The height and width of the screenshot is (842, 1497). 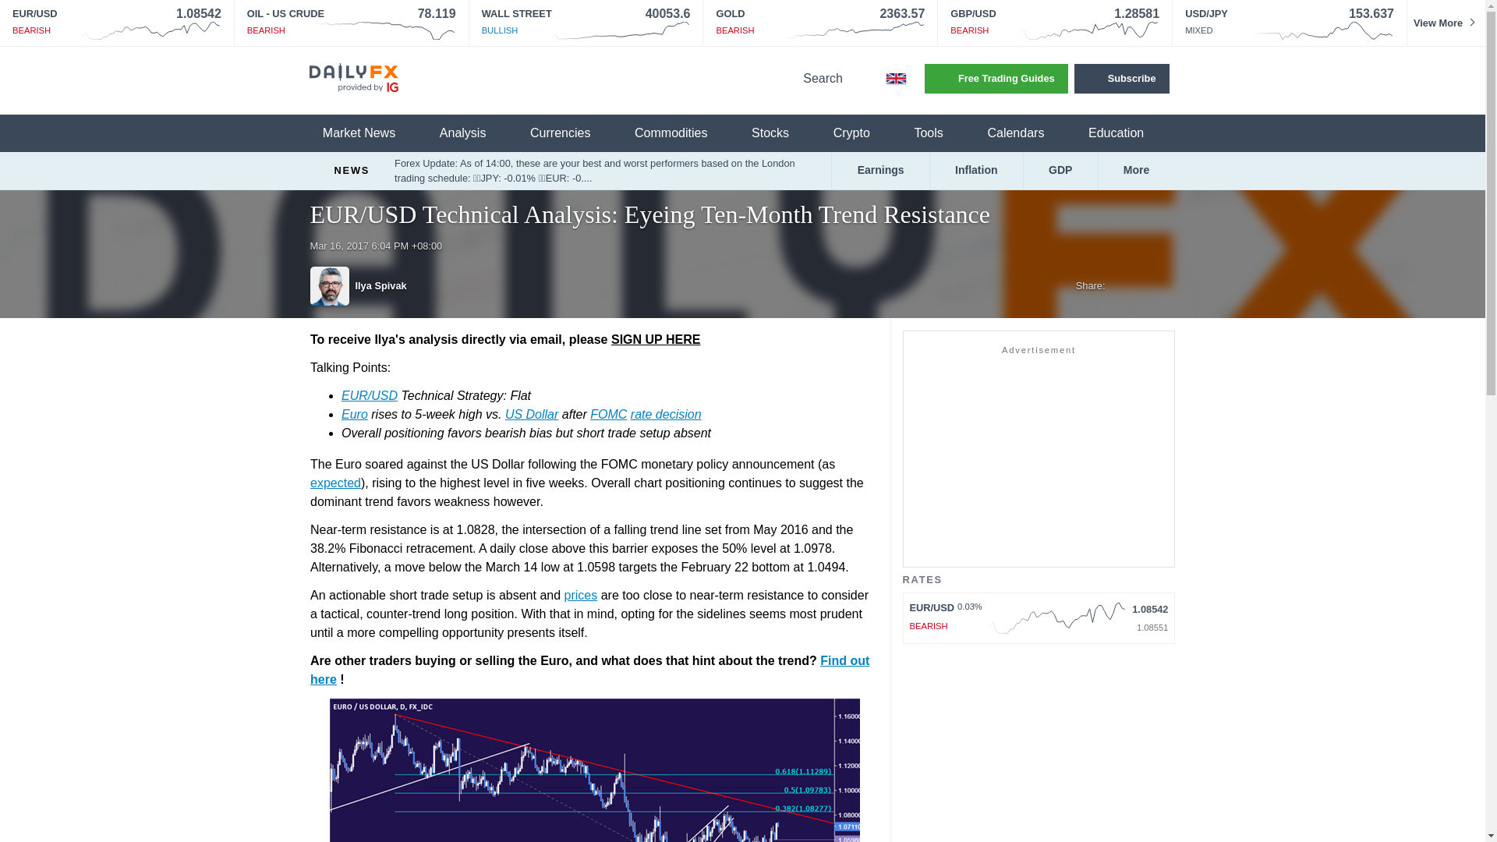 I want to click on Currencies, so click(x=570, y=133).